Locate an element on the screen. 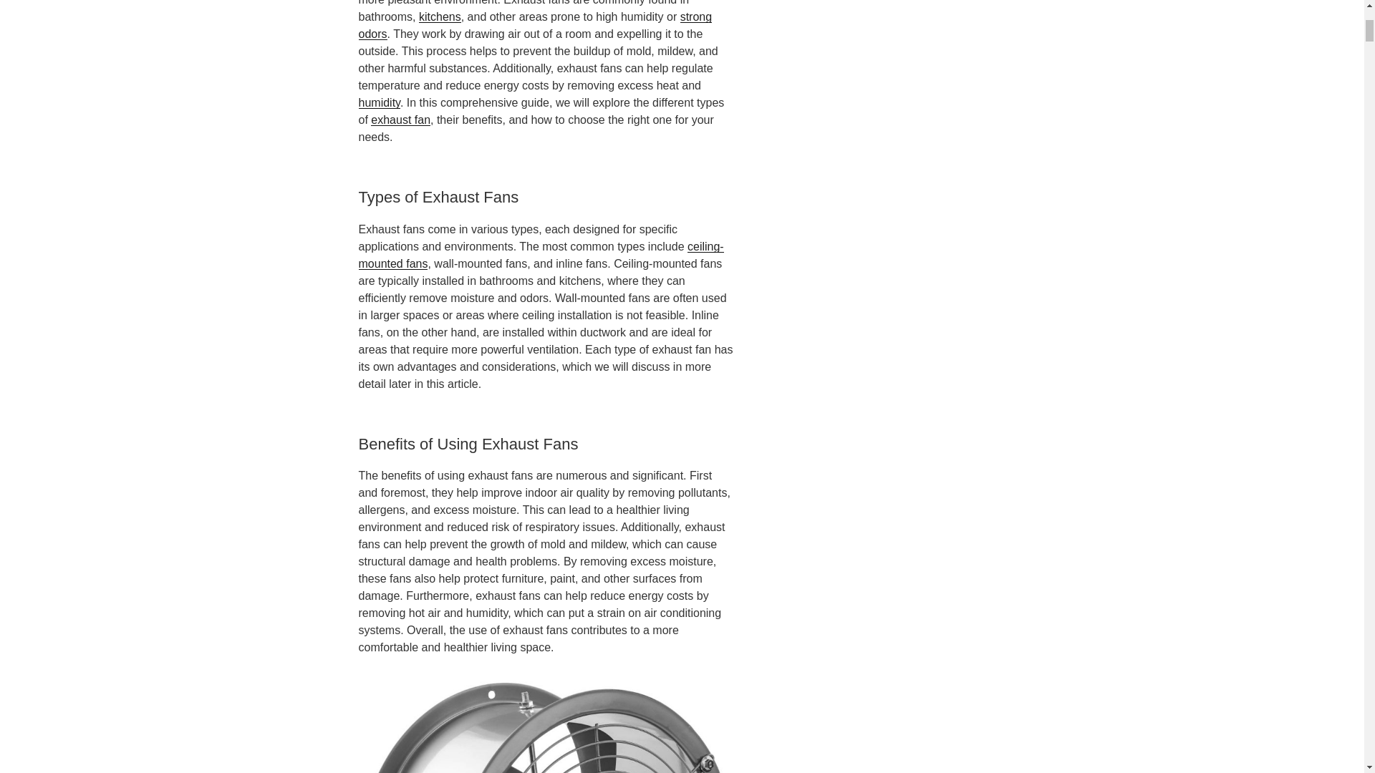 The width and height of the screenshot is (1375, 773). strong odors is located at coordinates (534, 26).